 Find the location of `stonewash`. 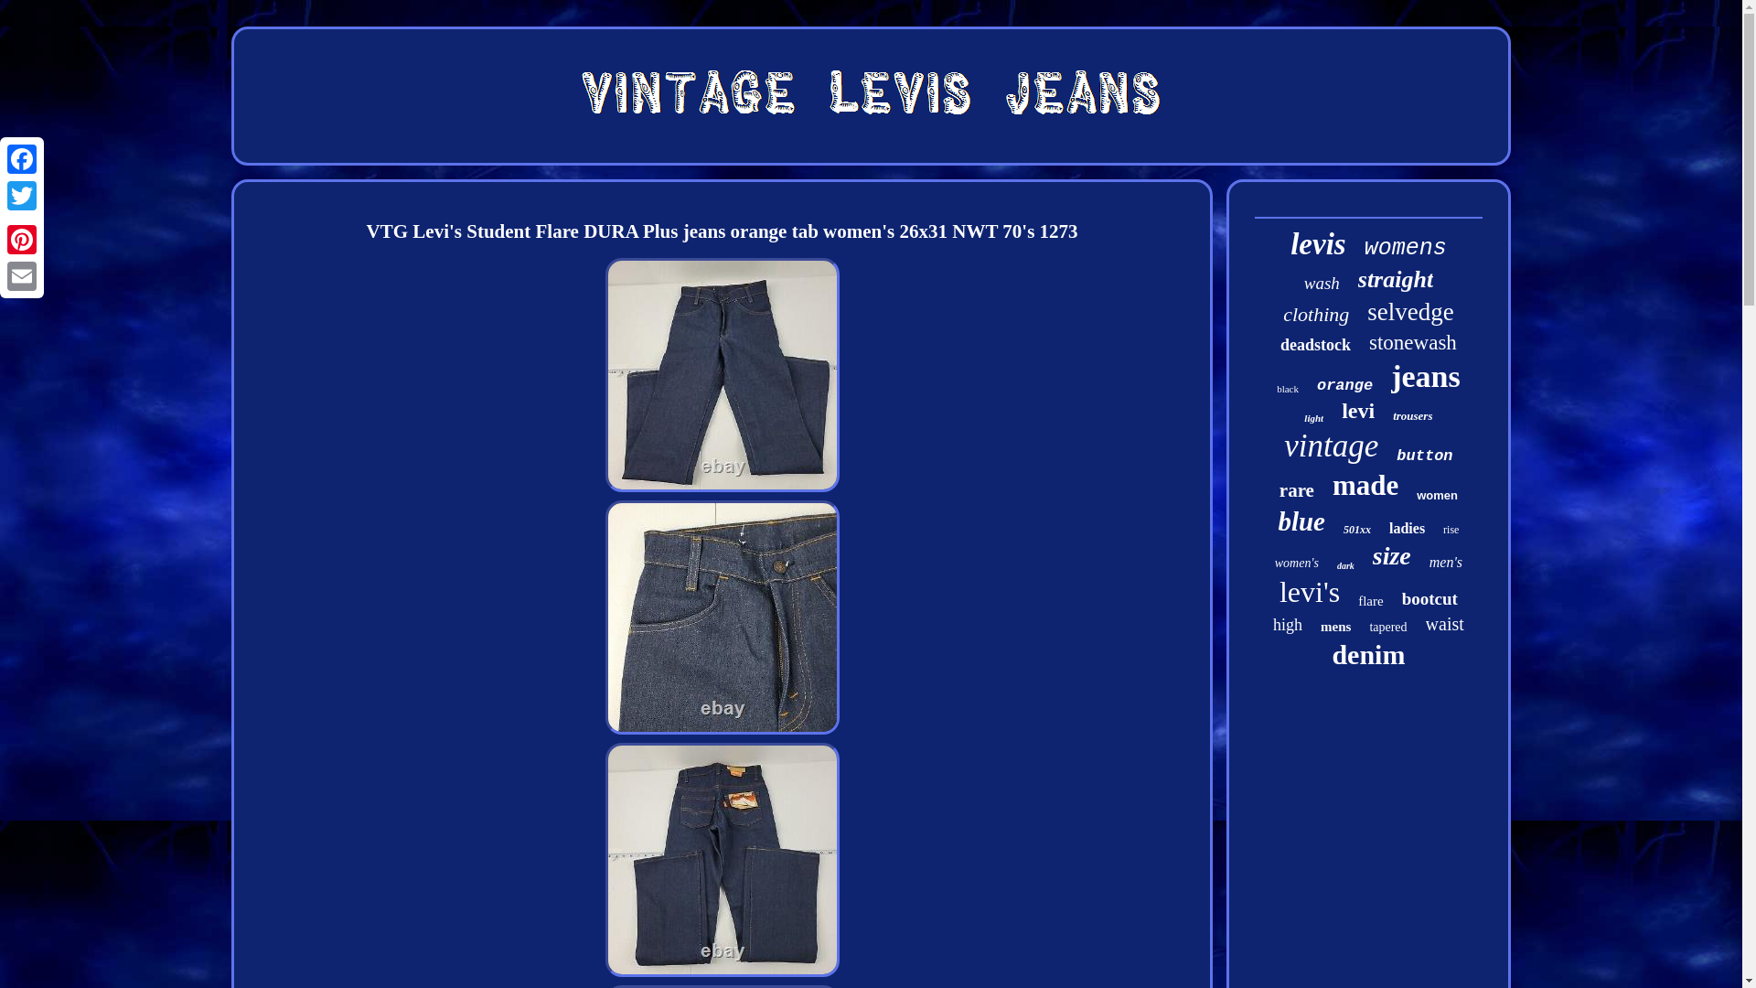

stonewash is located at coordinates (1413, 342).